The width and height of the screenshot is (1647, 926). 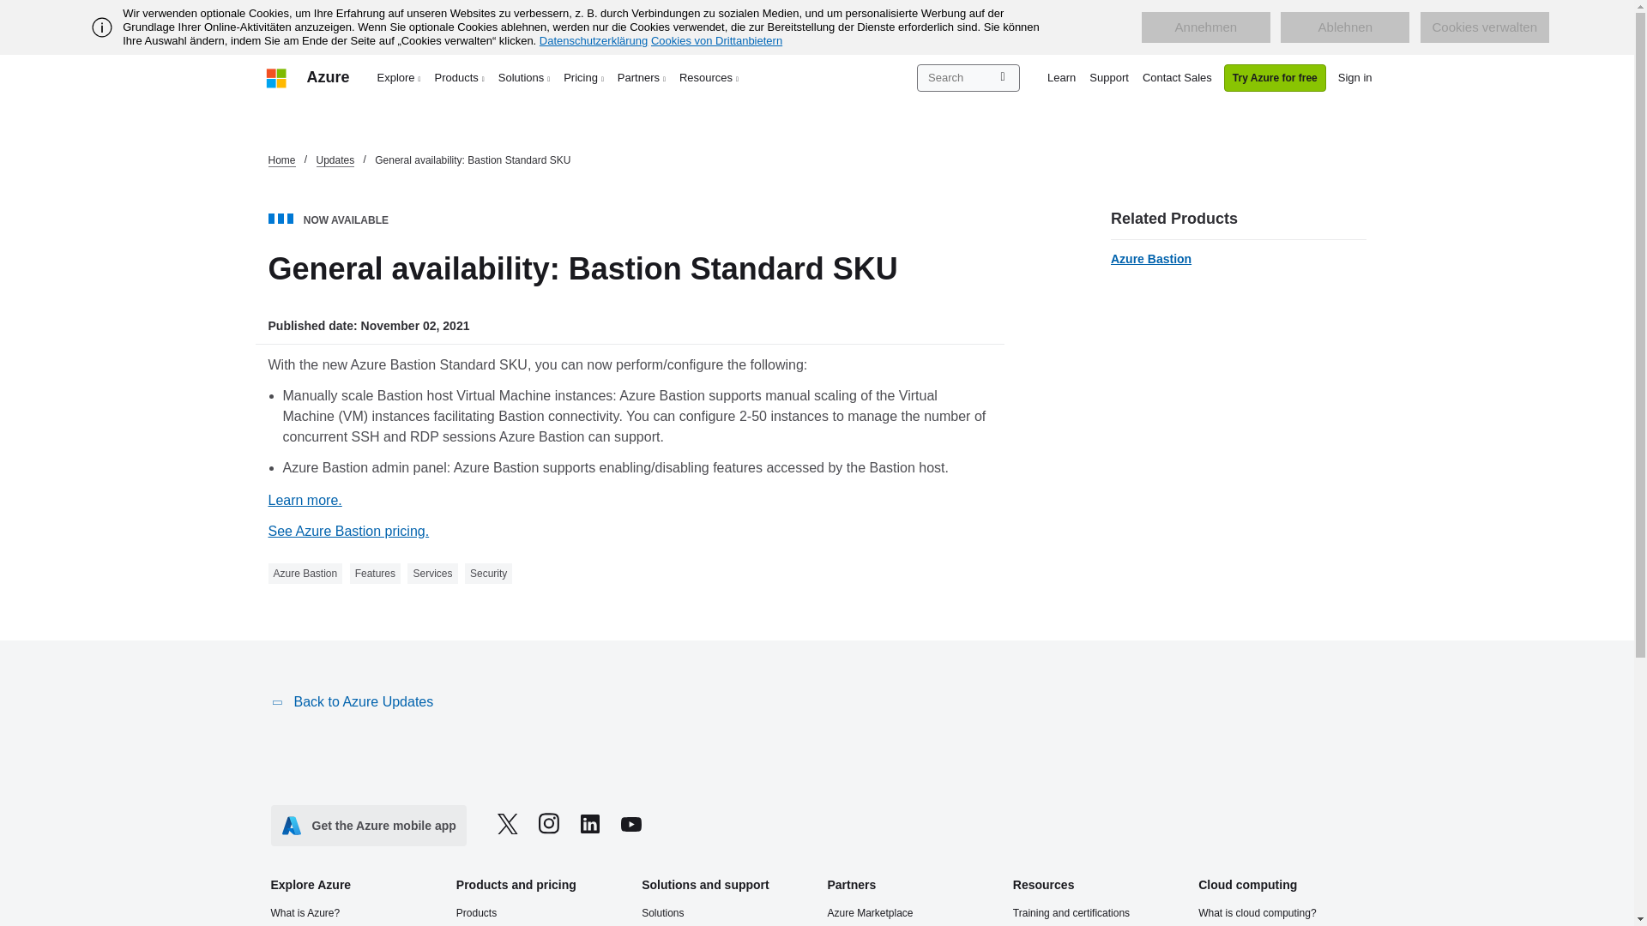 What do you see at coordinates (400, 77) in the screenshot?
I see `Explore` at bounding box center [400, 77].